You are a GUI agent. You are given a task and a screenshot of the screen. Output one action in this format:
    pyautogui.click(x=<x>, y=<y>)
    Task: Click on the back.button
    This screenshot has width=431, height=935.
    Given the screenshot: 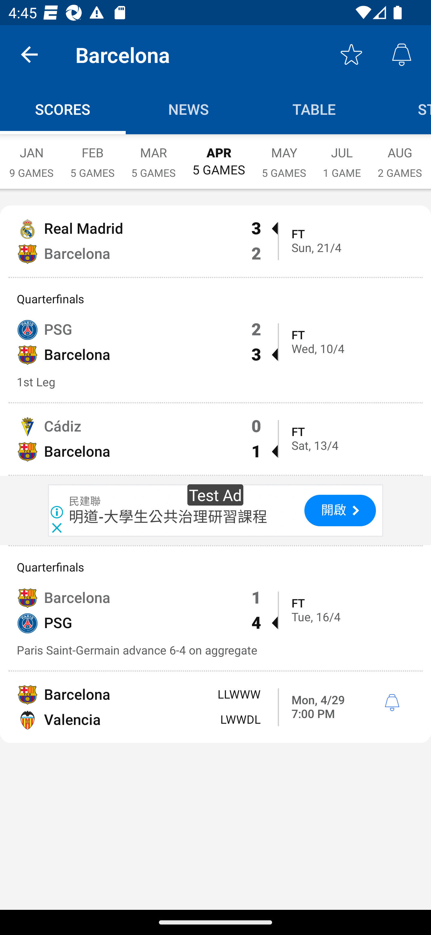 What is the action you would take?
    pyautogui.click(x=29, y=54)
    